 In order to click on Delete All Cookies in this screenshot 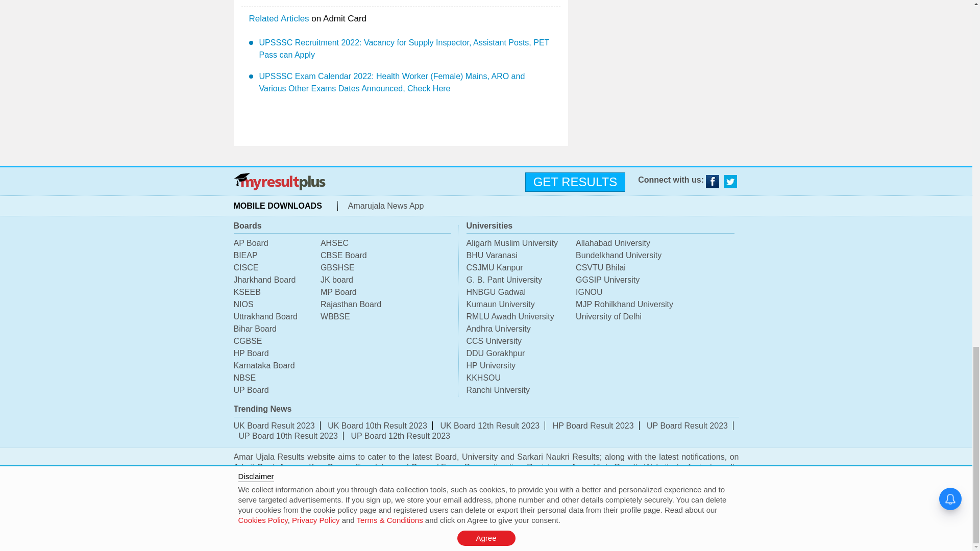, I will do `click(587, 533)`.